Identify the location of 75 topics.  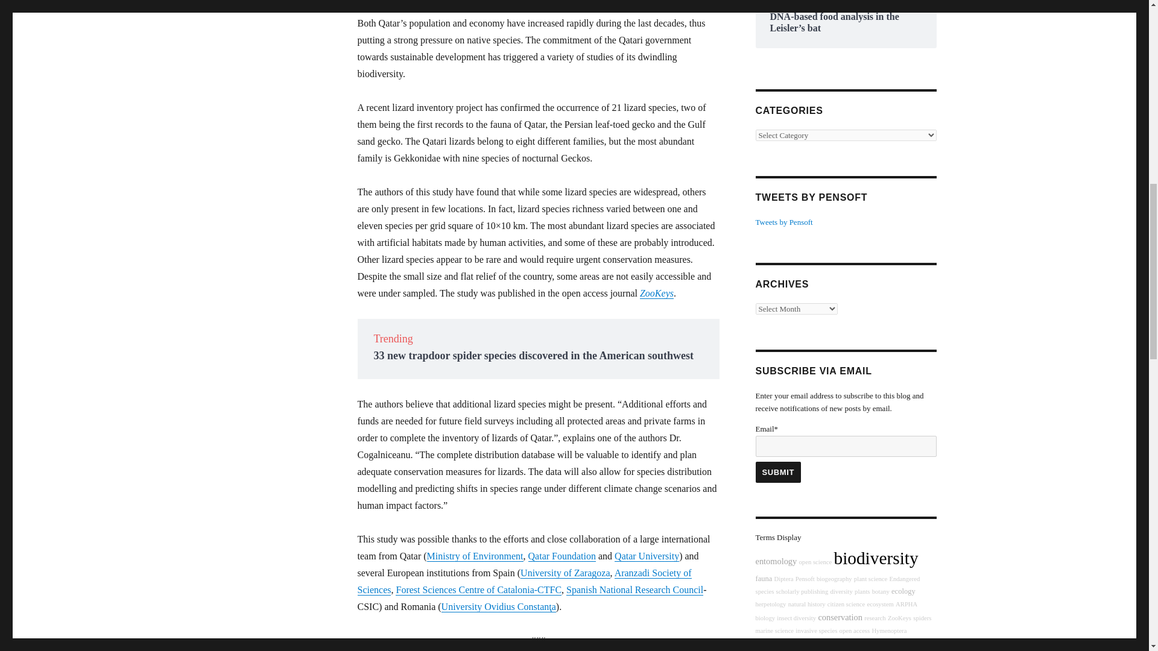
(764, 578).